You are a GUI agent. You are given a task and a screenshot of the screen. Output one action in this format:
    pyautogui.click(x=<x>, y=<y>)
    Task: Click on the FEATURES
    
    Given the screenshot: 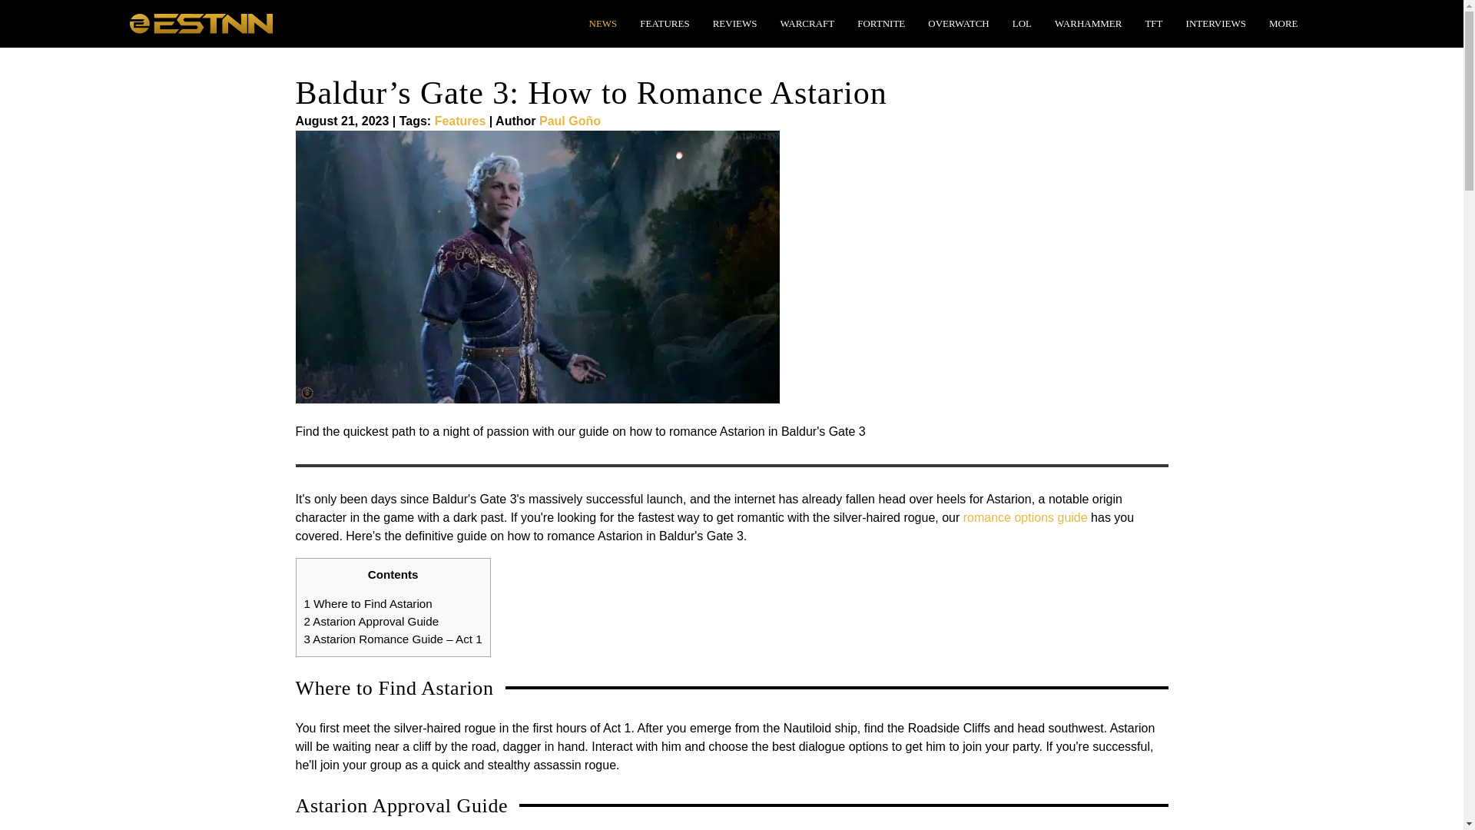 What is the action you would take?
    pyautogui.click(x=664, y=23)
    